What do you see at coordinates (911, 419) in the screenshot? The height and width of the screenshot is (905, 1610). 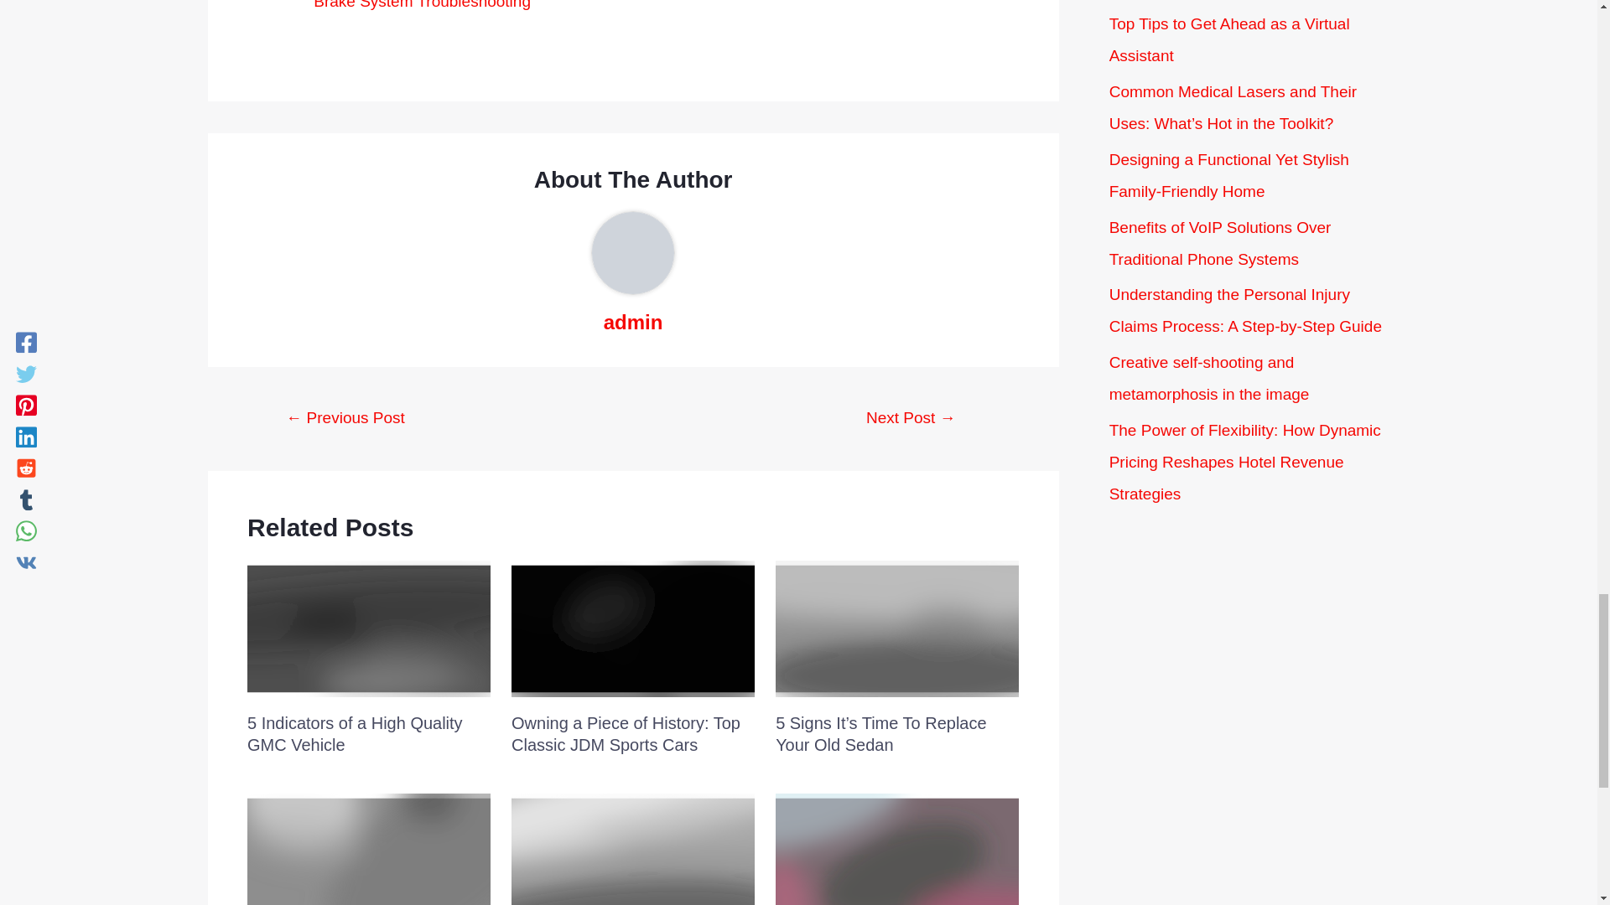 I see `The Role of Evidence in Winning Motorcycle Accident Lawsuits` at bounding box center [911, 419].